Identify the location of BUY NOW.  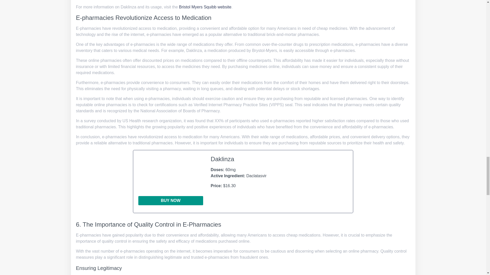
(170, 201).